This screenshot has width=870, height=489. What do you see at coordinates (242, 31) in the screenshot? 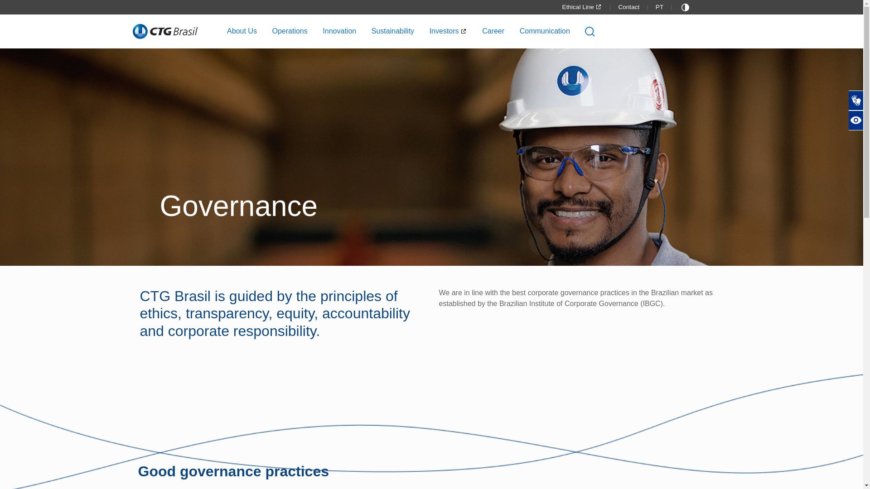
I see `About Us` at bounding box center [242, 31].